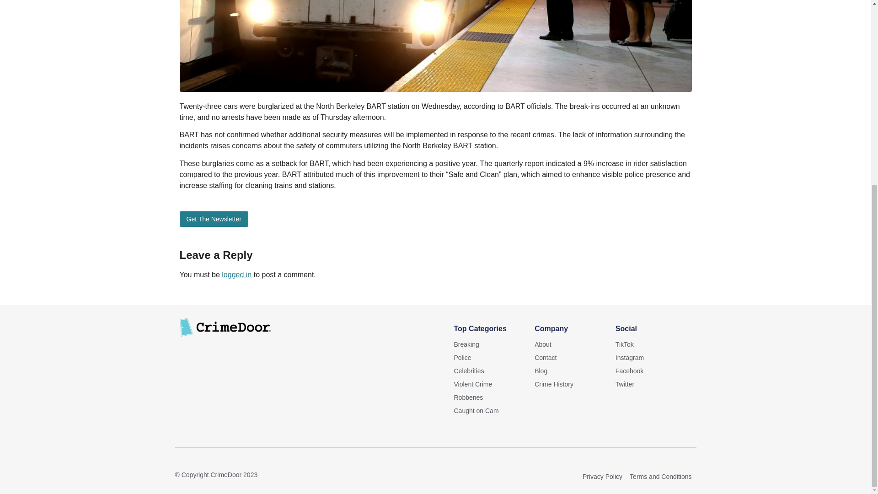 This screenshot has width=878, height=494. What do you see at coordinates (213, 219) in the screenshot?
I see `Get The Newsletter` at bounding box center [213, 219].